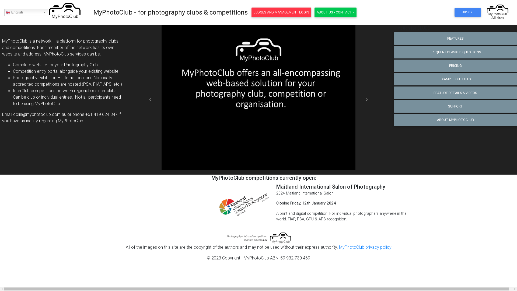  I want to click on Maitland International Salon of Photography, so click(331, 186).